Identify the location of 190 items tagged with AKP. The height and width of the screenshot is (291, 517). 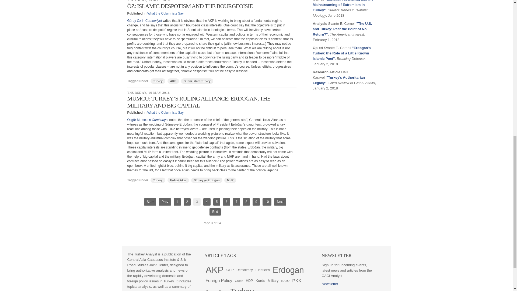
(214, 270).